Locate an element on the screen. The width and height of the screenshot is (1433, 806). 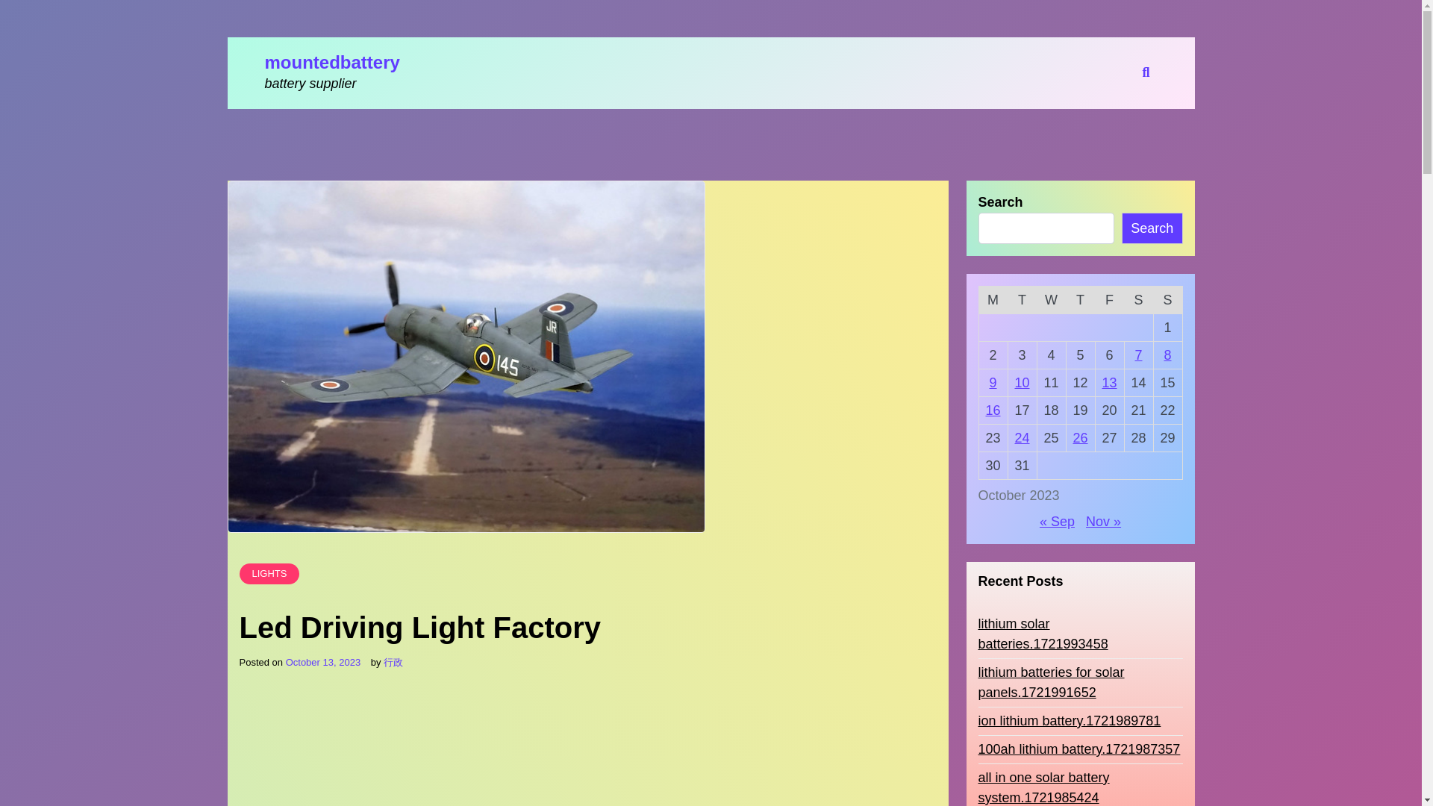
LIGHTS is located at coordinates (269, 573).